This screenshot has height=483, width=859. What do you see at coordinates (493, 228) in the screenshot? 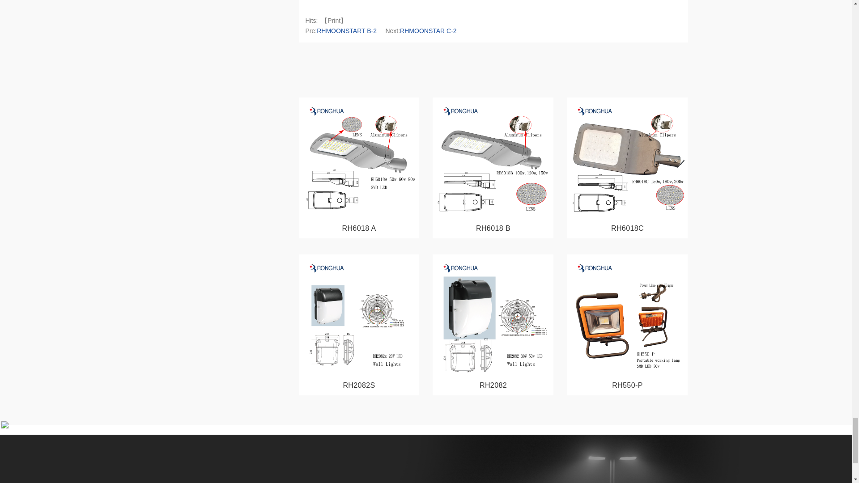
I see `RH6018 B` at bounding box center [493, 228].